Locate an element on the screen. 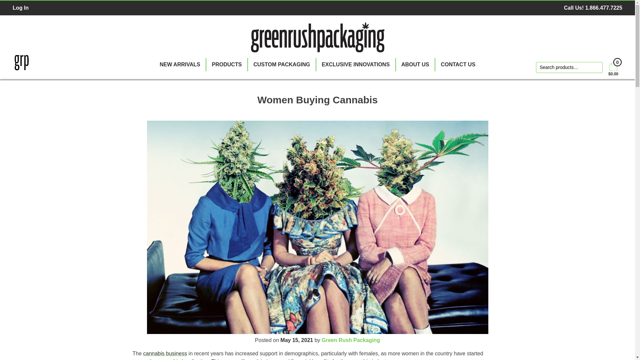 This screenshot has width=640, height=360. Call Us! 1.866.477.7225 is located at coordinates (593, 8).